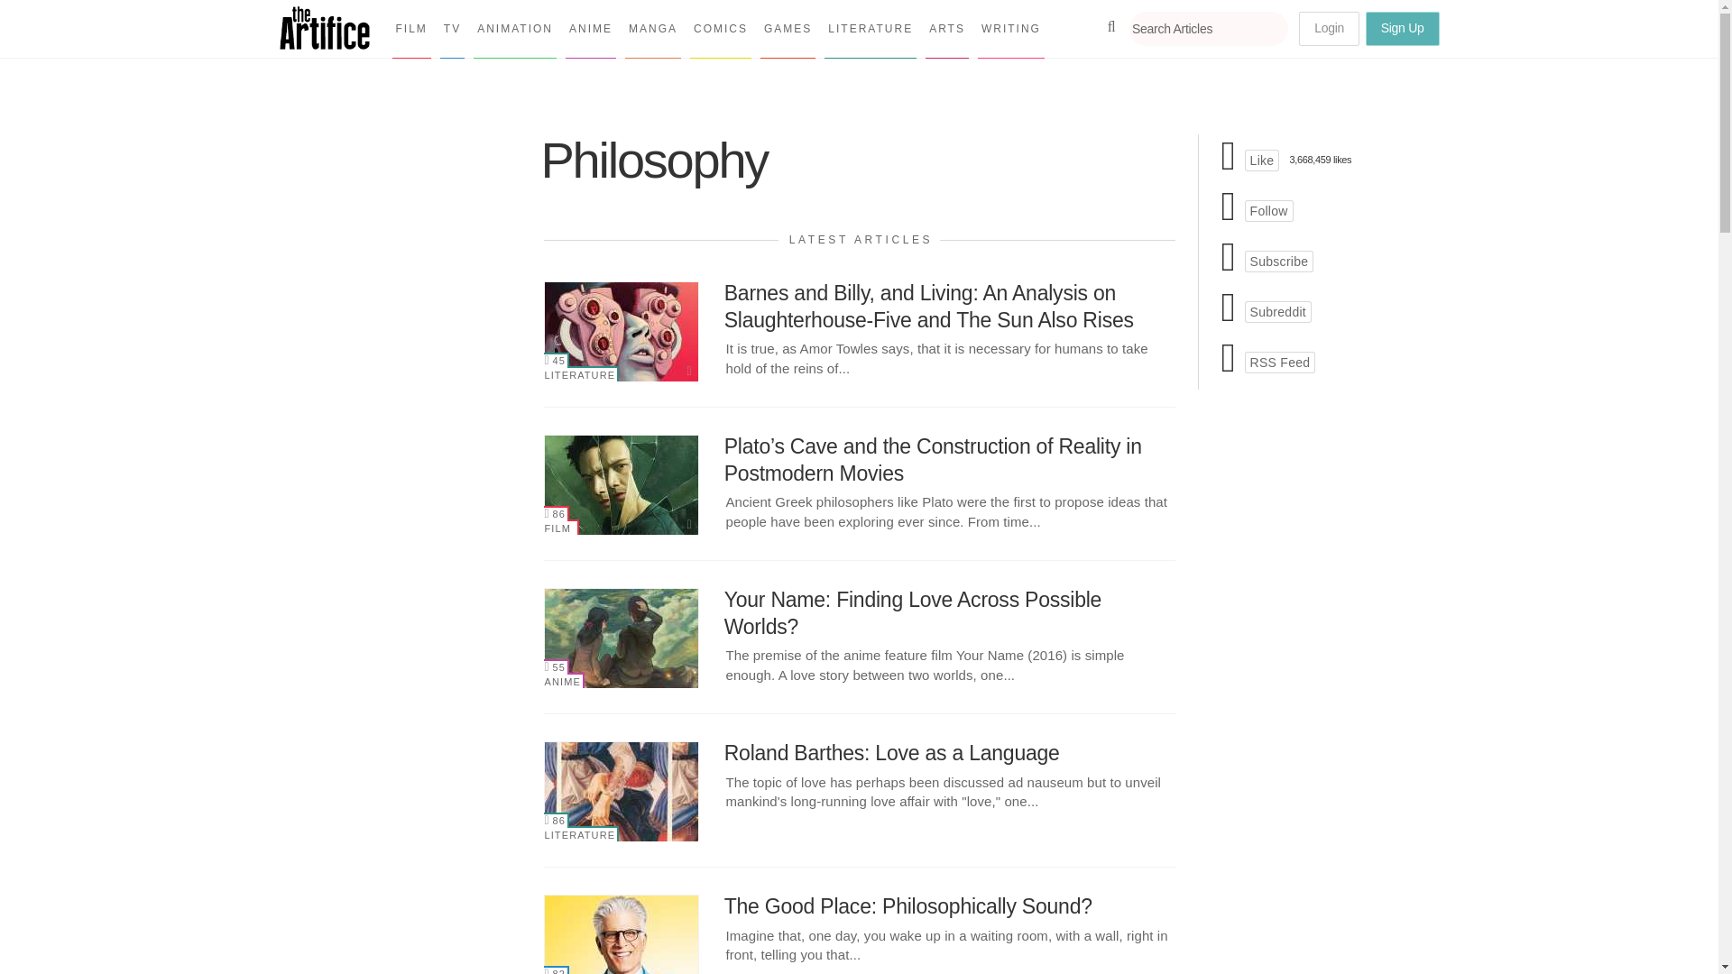  What do you see at coordinates (556, 360) in the screenshot?
I see `45` at bounding box center [556, 360].